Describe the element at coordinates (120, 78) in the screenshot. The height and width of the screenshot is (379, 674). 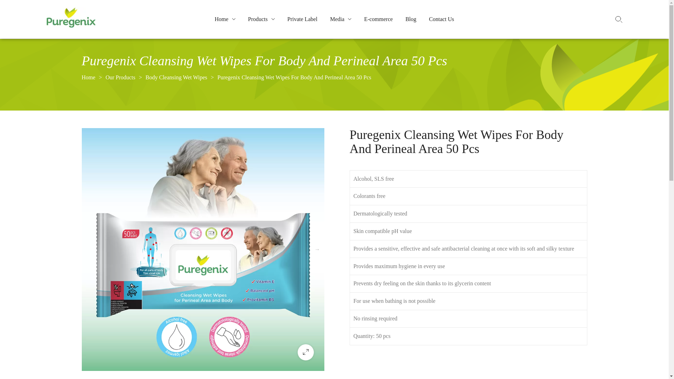
I see `Our Products` at that location.